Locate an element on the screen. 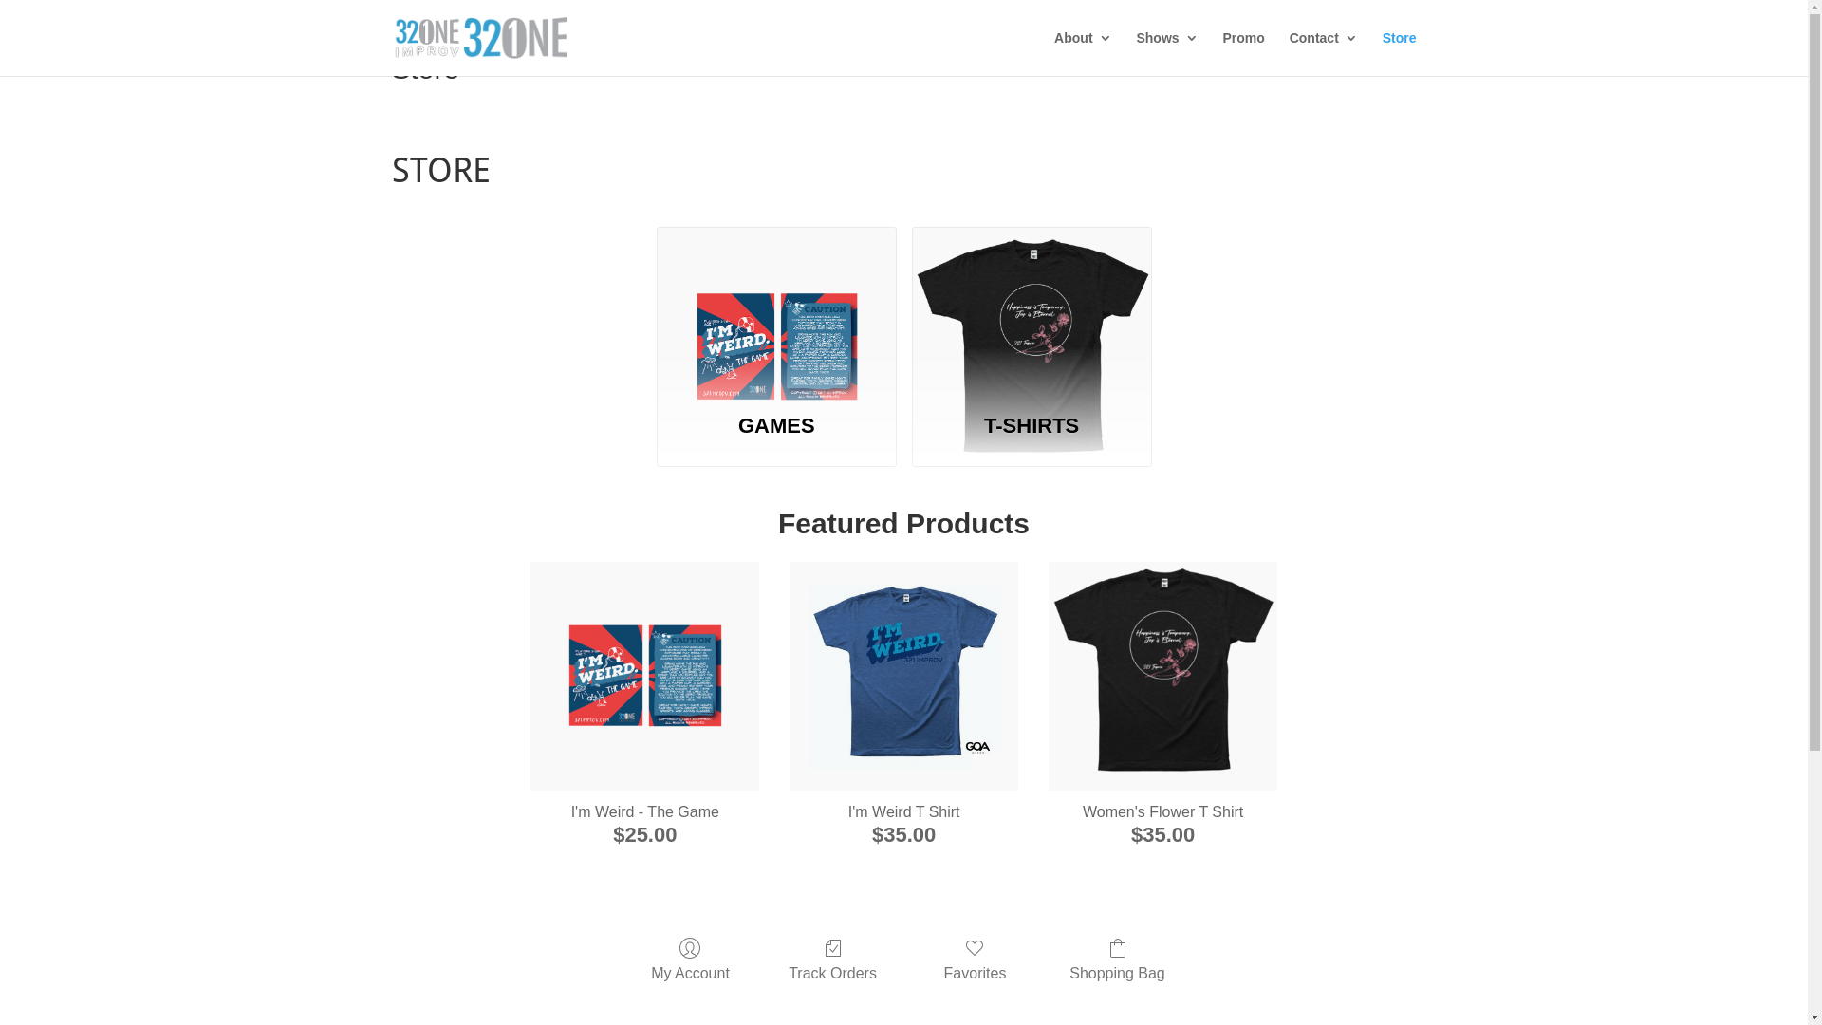 This screenshot has width=1822, height=1025. Women's Flower T Shirt is located at coordinates (1163, 676).